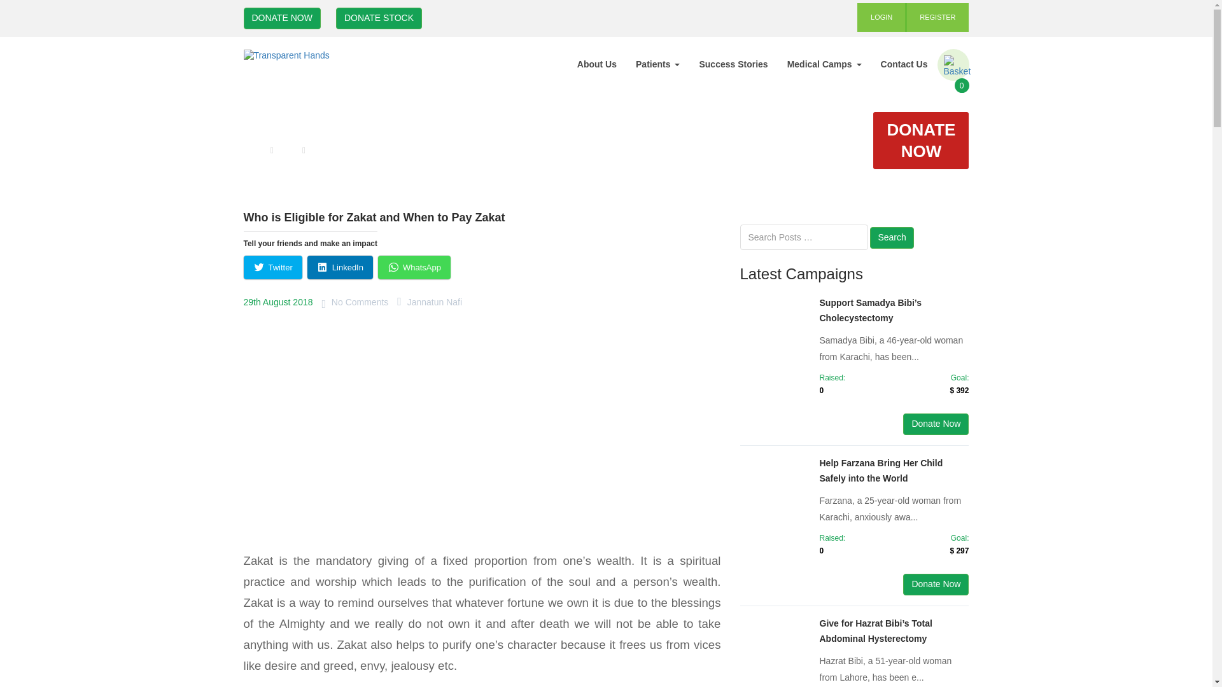 This screenshot has height=687, width=1222. Describe the element at coordinates (379, 18) in the screenshot. I see `DONATE STOCK` at that location.